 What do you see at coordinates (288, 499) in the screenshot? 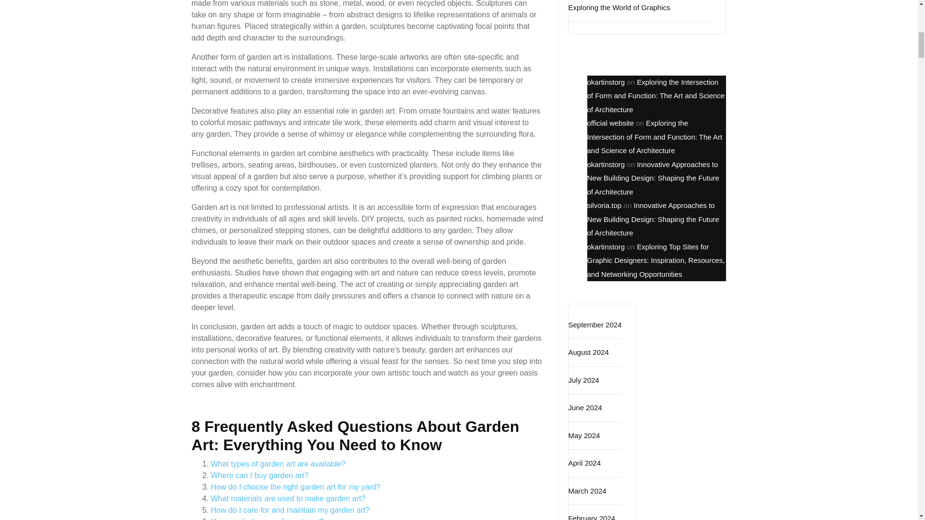
I see `What materials are used to make garden art?` at bounding box center [288, 499].